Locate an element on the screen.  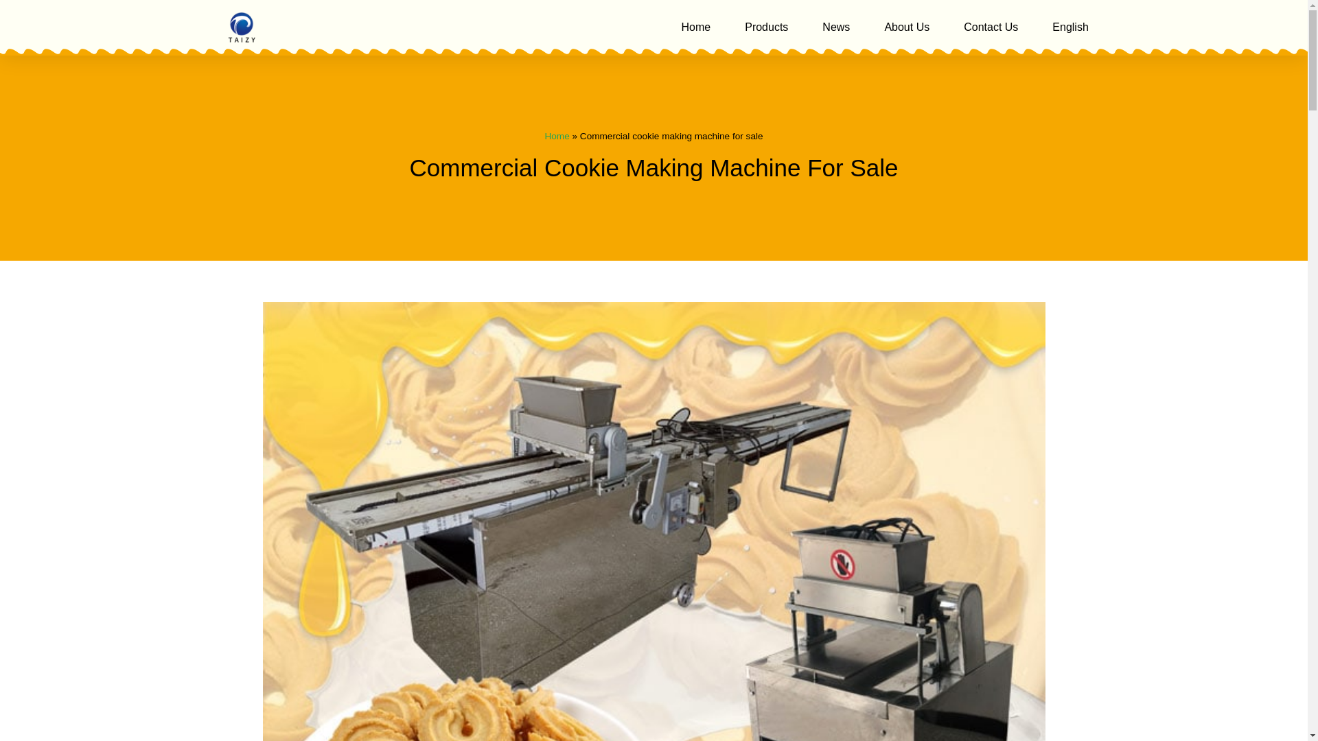
English is located at coordinates (1070, 27).